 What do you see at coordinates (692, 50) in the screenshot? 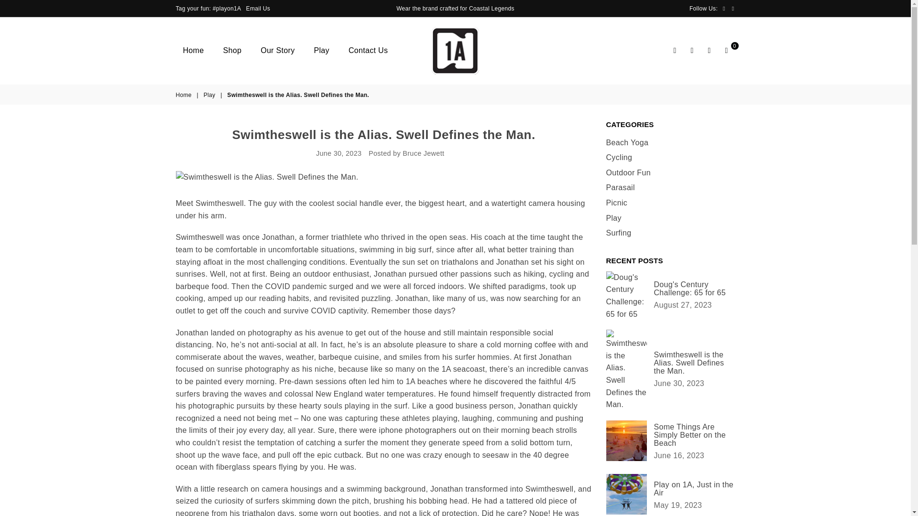
I see `Settings` at bounding box center [692, 50].